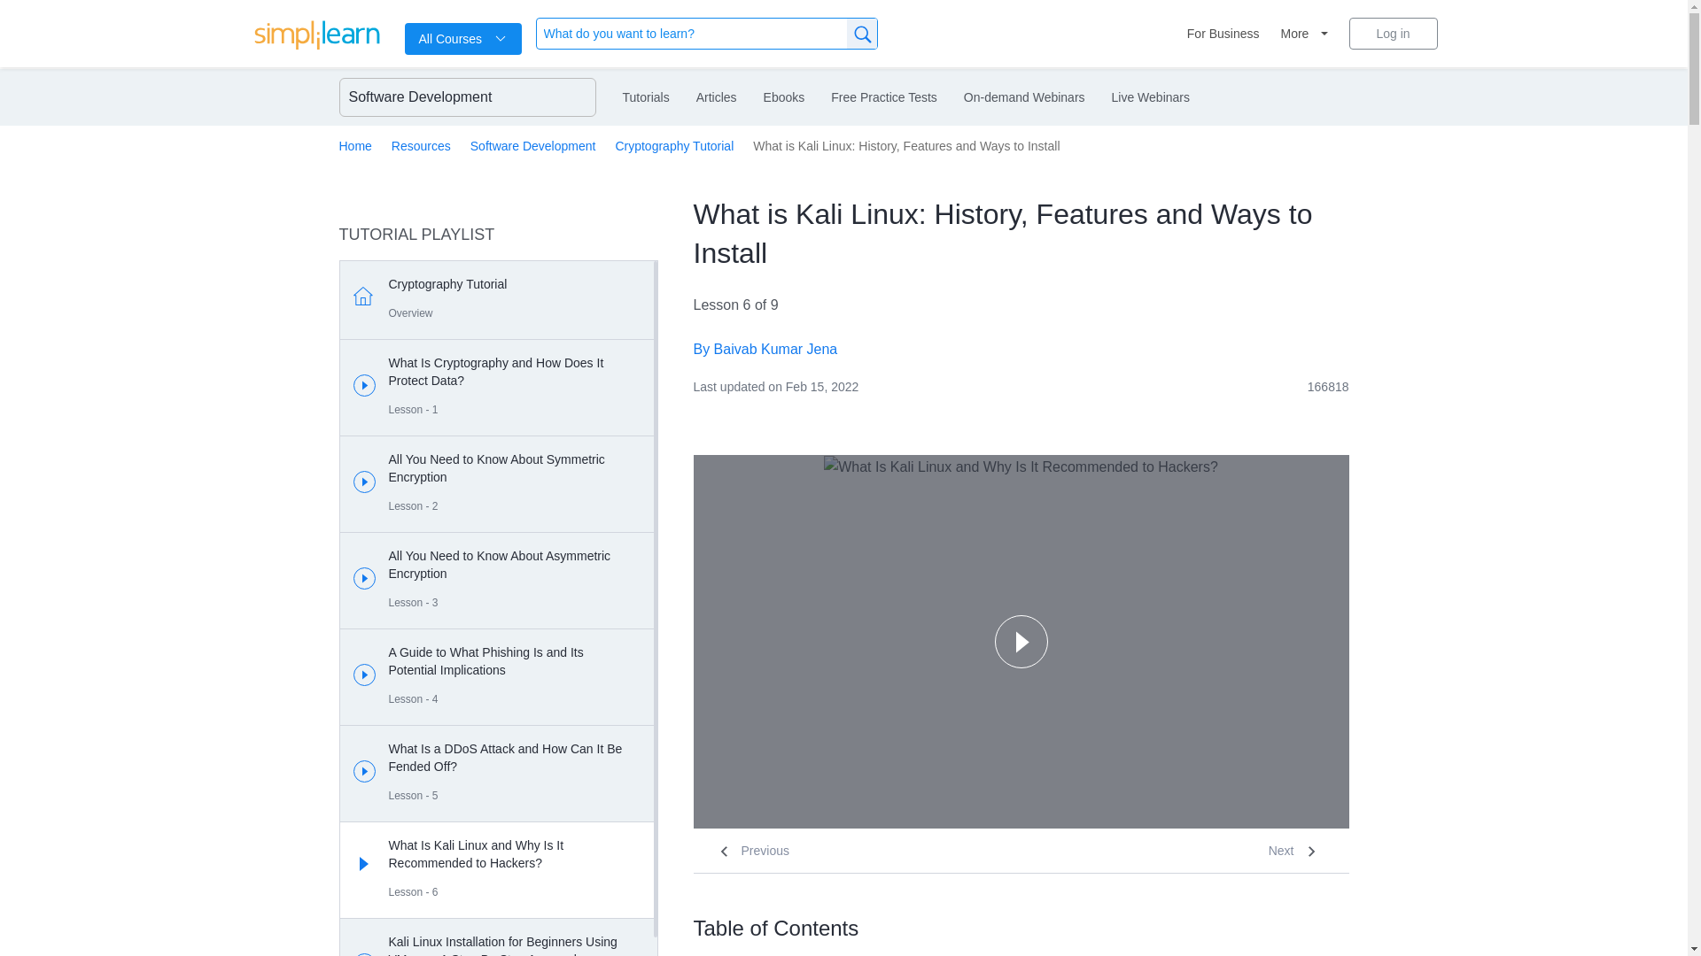  What do you see at coordinates (316, 37) in the screenshot?
I see `Simplilearn - Online Certification Training Course Provider` at bounding box center [316, 37].